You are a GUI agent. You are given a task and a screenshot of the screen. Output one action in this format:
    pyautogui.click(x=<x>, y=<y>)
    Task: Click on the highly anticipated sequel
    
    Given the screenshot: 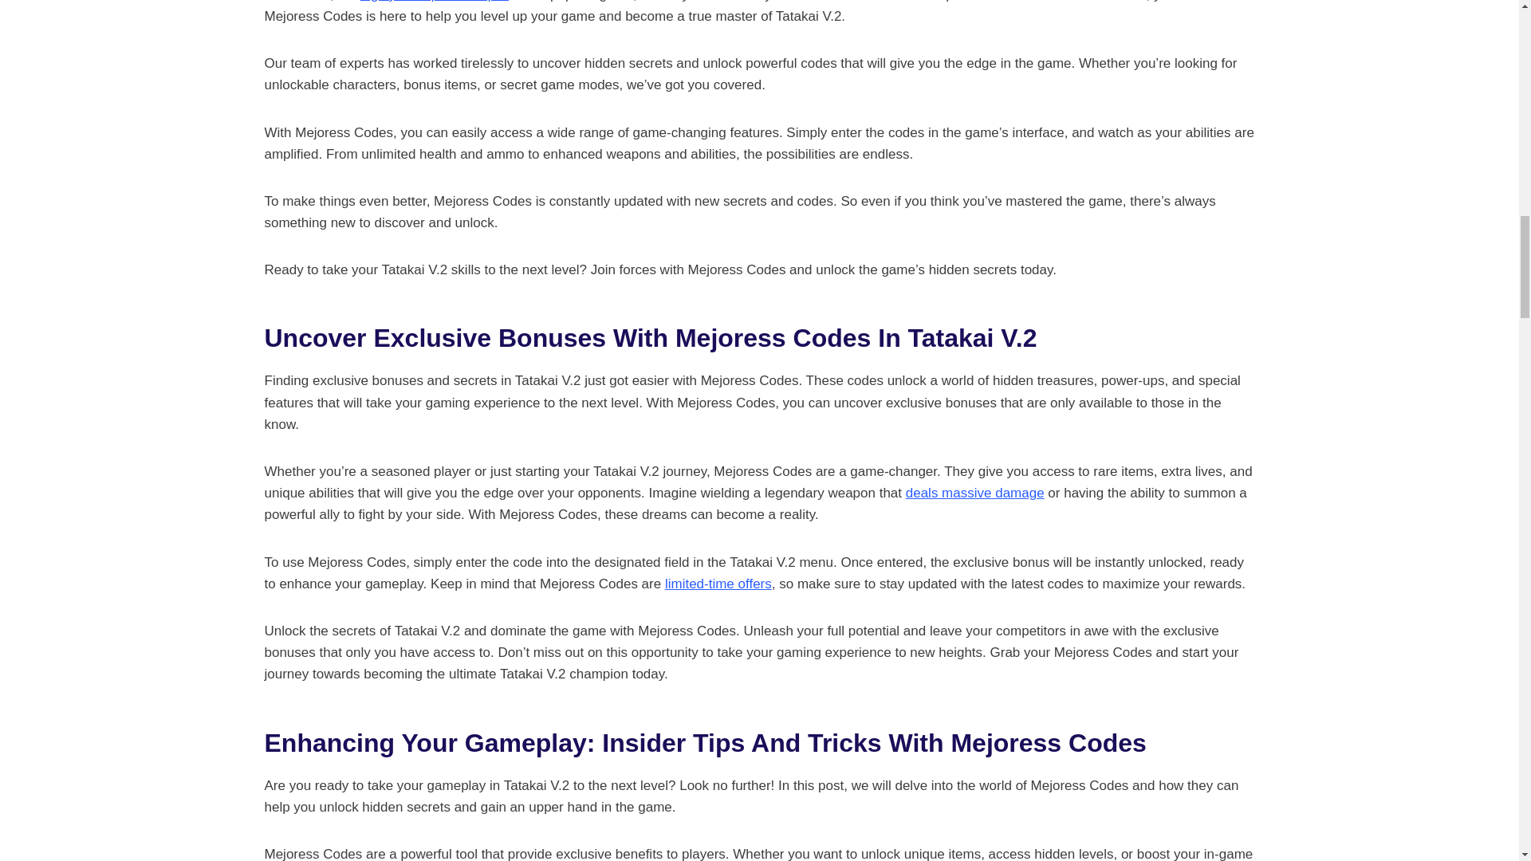 What is the action you would take?
    pyautogui.click(x=434, y=2)
    